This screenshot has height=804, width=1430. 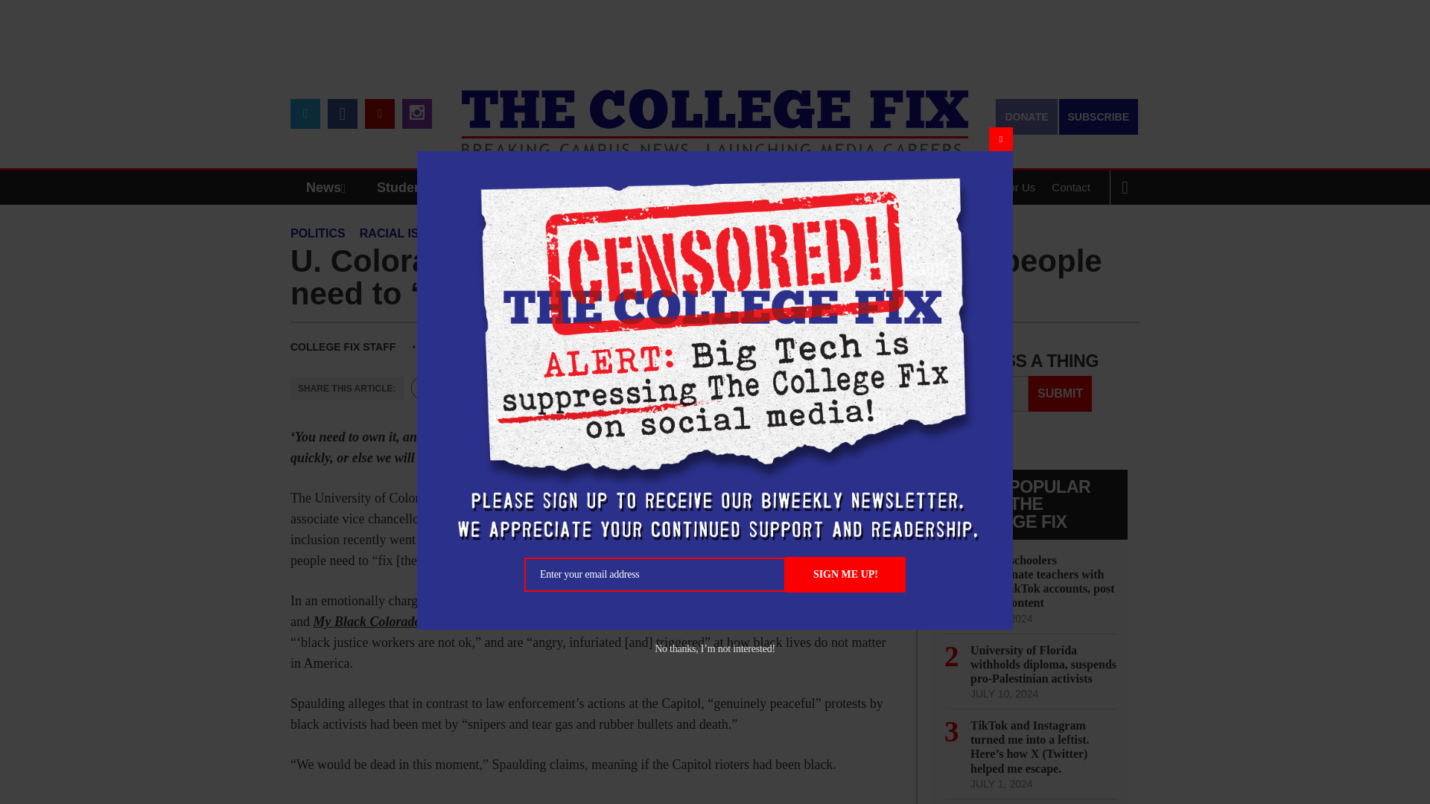 What do you see at coordinates (1026, 116) in the screenshot?
I see `DONATE` at bounding box center [1026, 116].